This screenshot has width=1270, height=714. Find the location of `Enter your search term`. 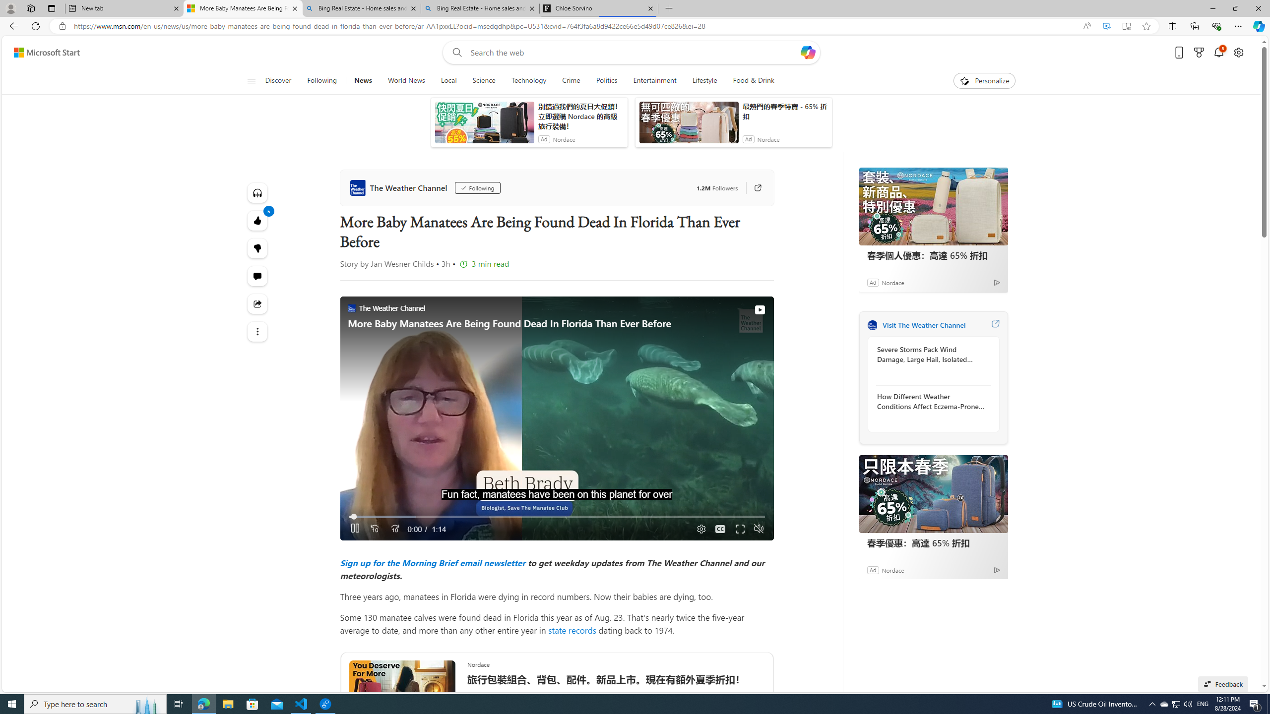

Enter your search term is located at coordinates (634, 53).